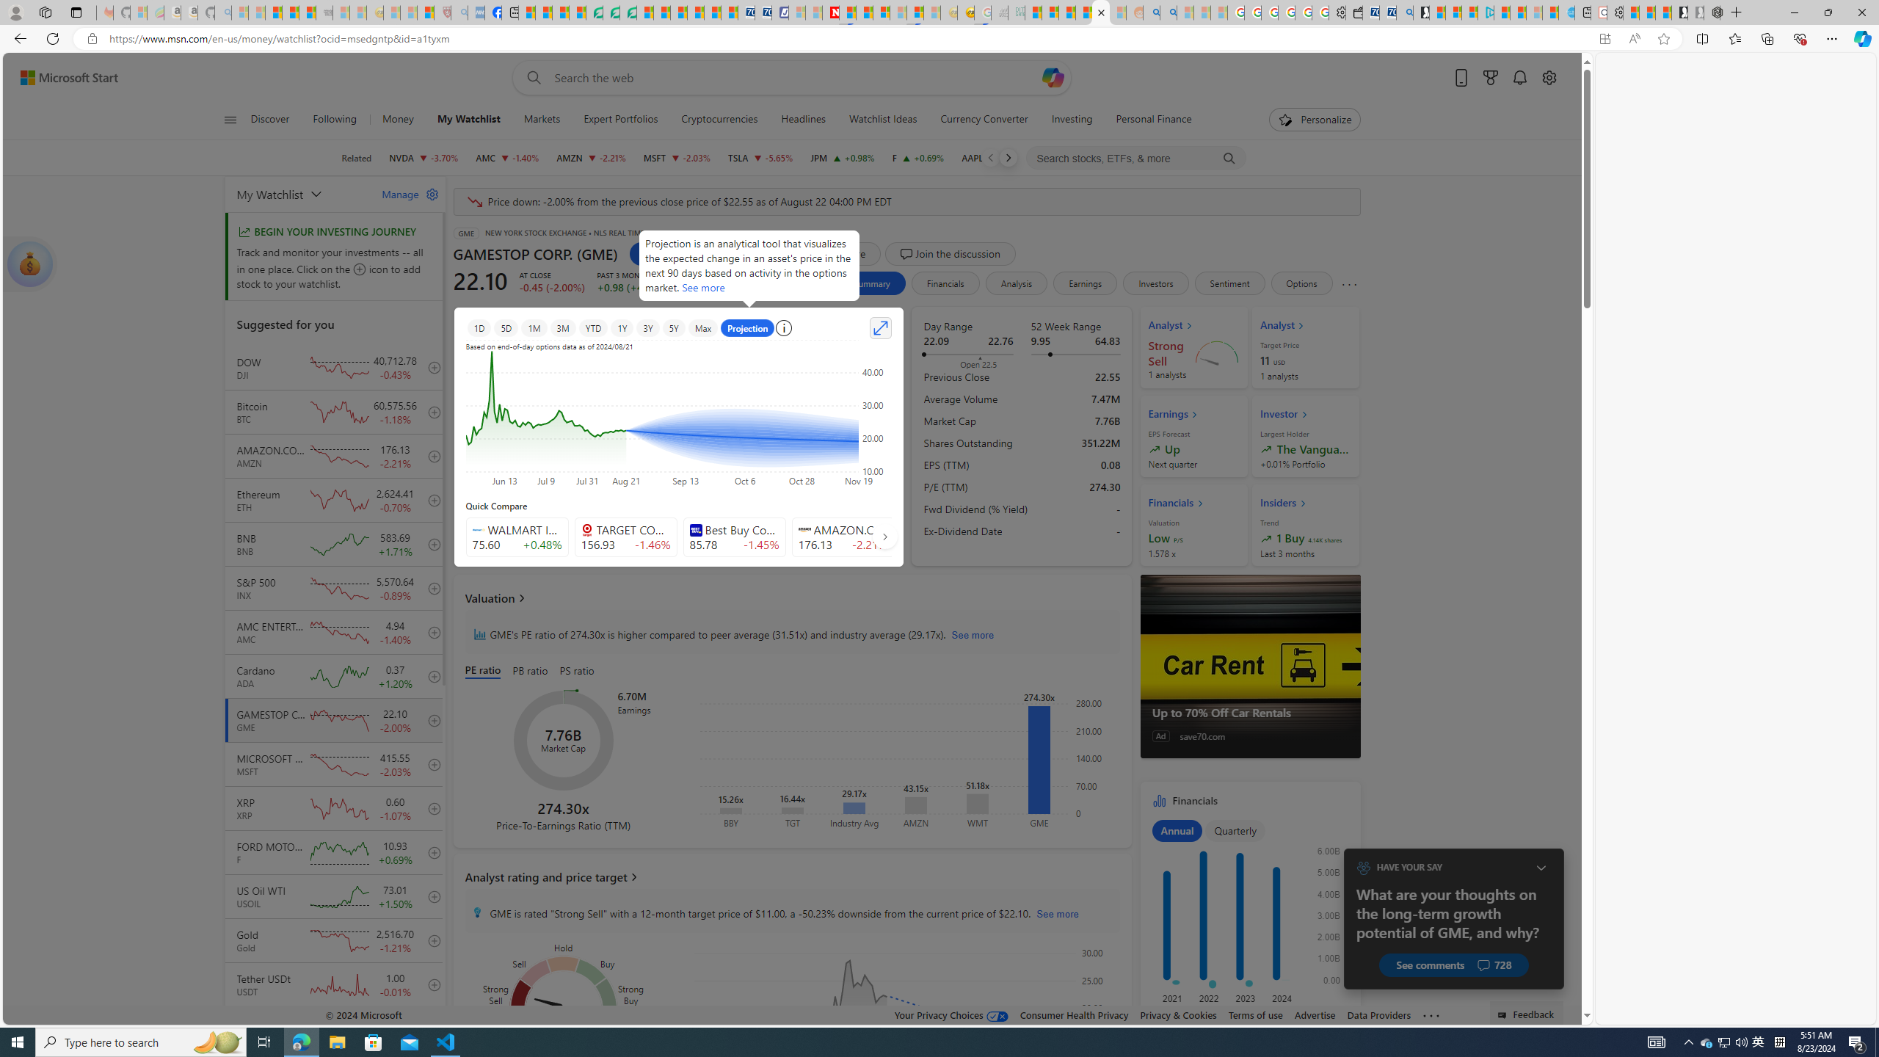 This screenshot has height=1057, width=1879. What do you see at coordinates (1430, 1016) in the screenshot?
I see `See more` at bounding box center [1430, 1016].